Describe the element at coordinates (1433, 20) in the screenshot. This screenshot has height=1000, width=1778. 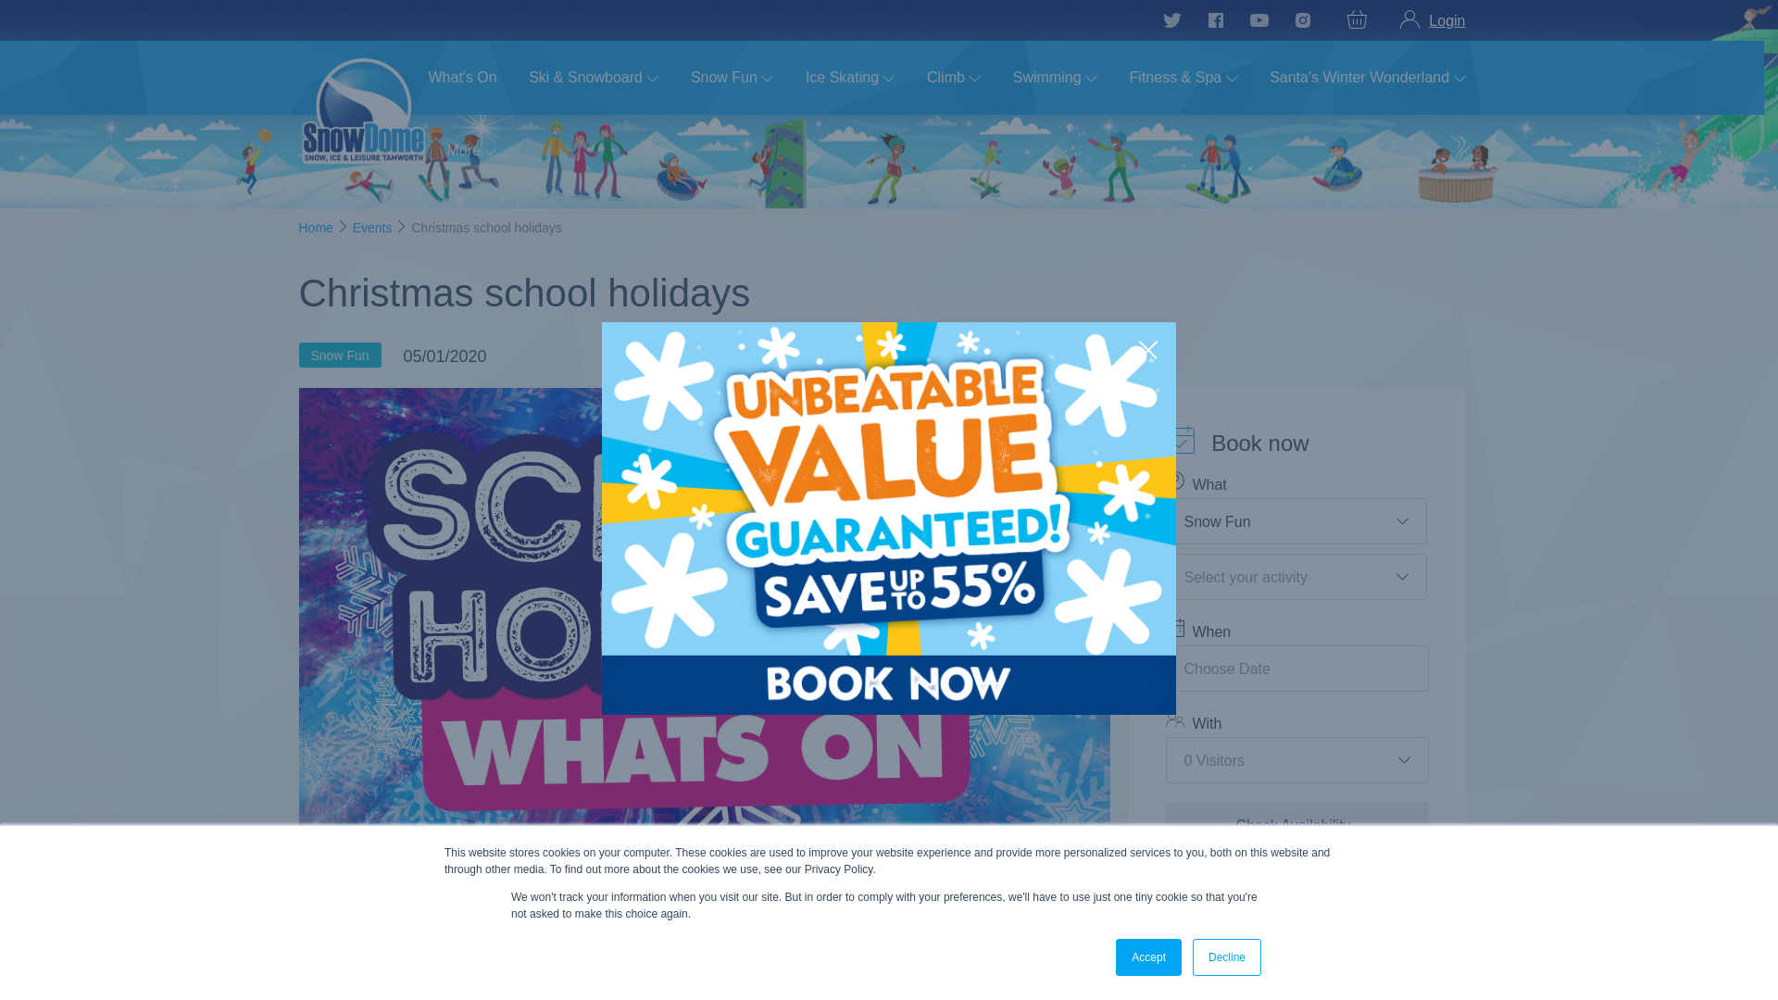
I see `Login` at that location.